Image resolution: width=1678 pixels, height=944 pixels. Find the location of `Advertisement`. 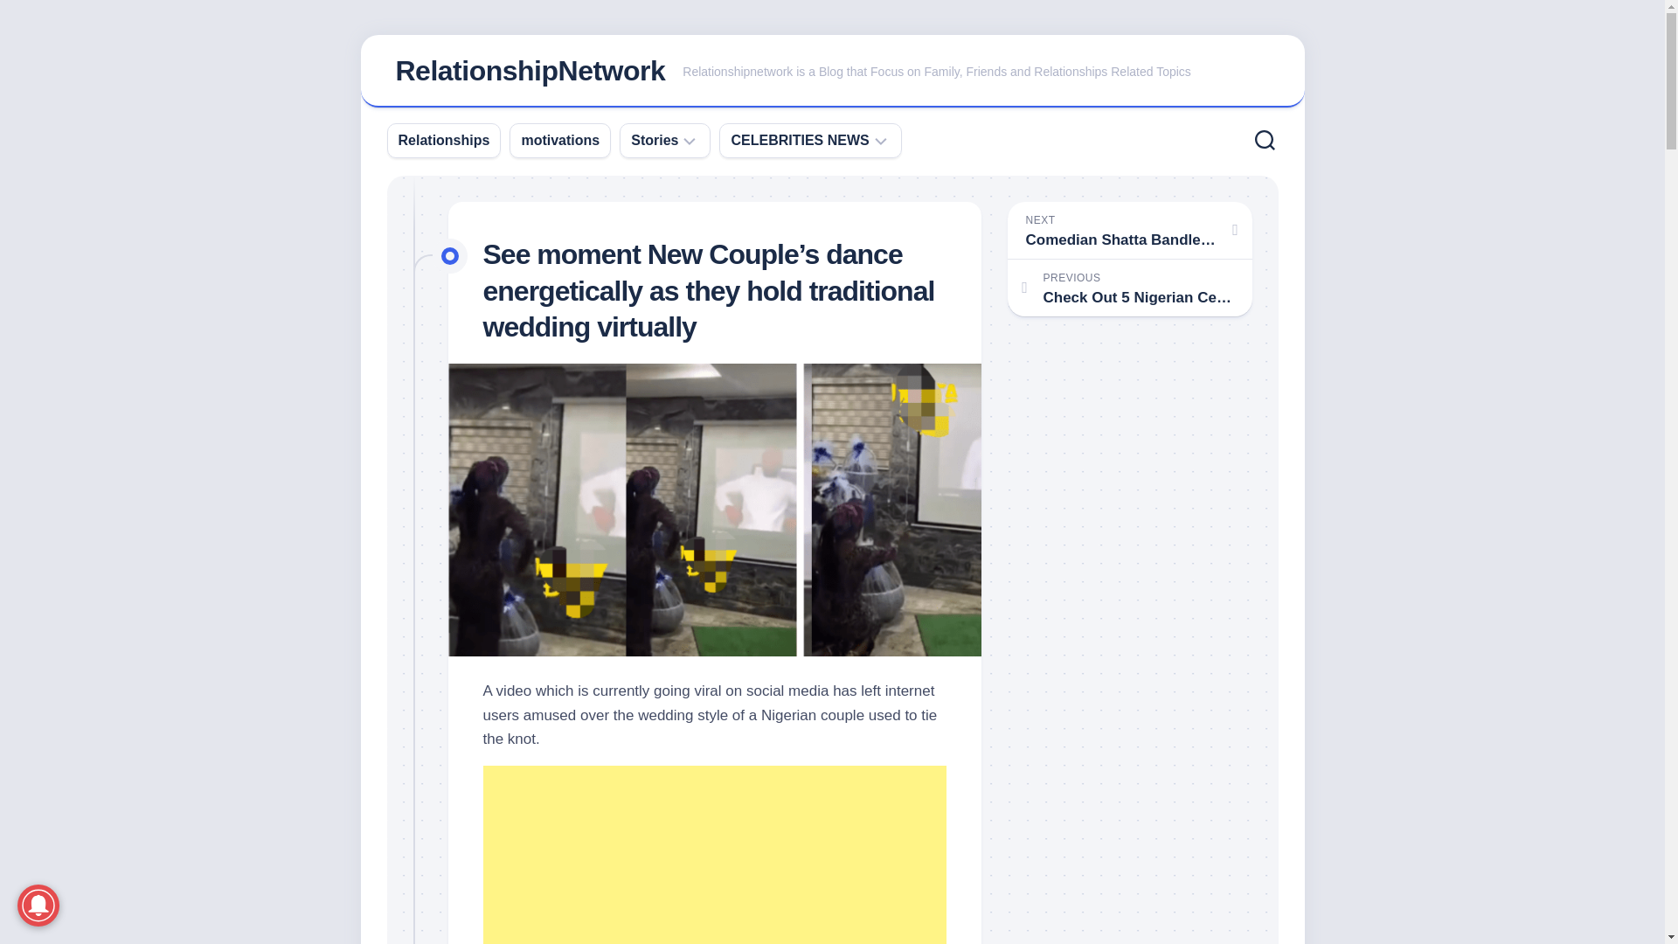

Advertisement is located at coordinates (714, 855).